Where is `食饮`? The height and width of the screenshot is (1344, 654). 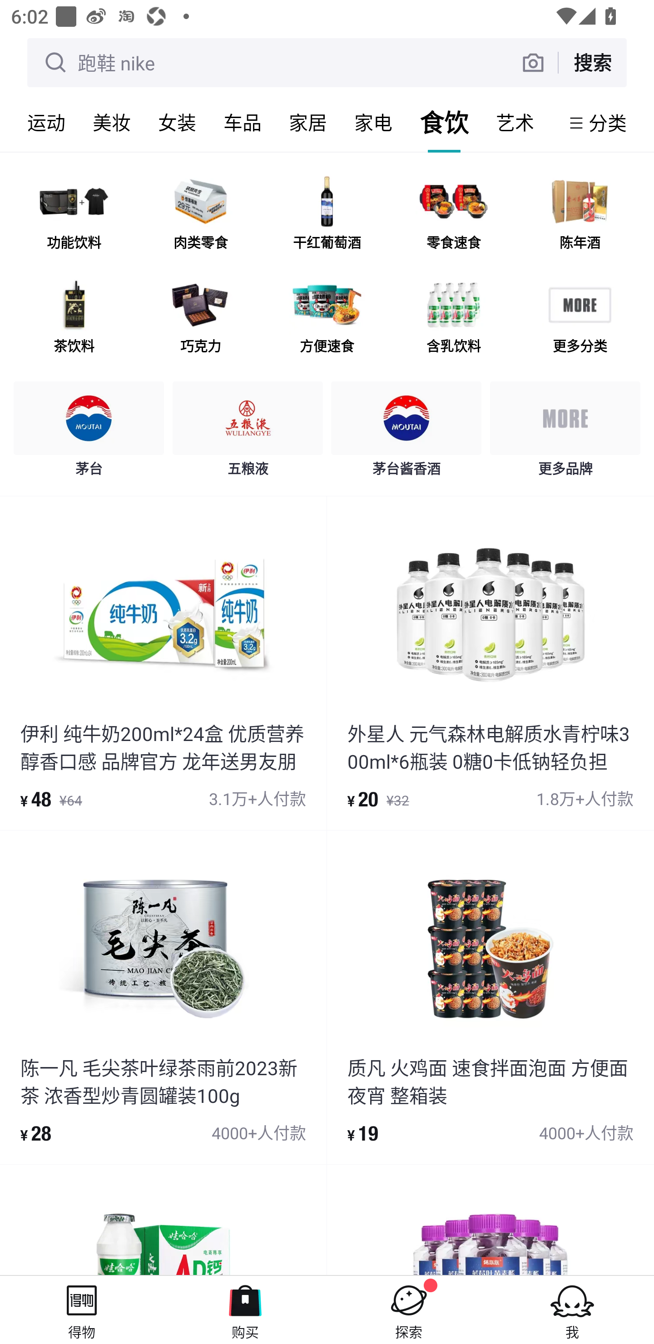
食饮 is located at coordinates (444, 123).